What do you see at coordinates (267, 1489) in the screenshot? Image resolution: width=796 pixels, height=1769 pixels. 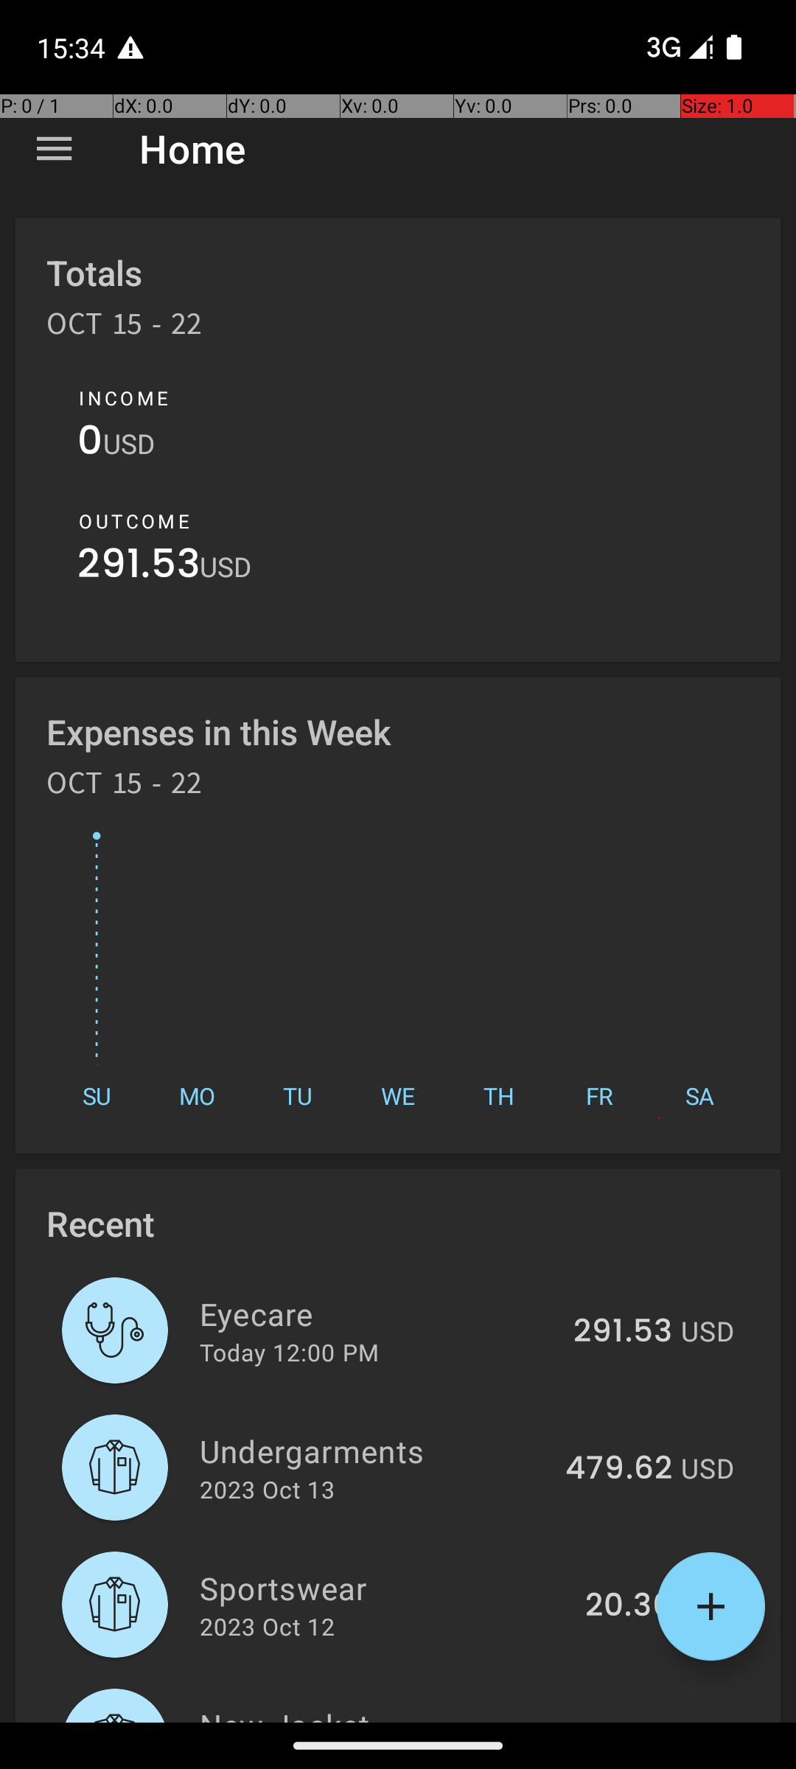 I see `2023 Oct 13` at bounding box center [267, 1489].